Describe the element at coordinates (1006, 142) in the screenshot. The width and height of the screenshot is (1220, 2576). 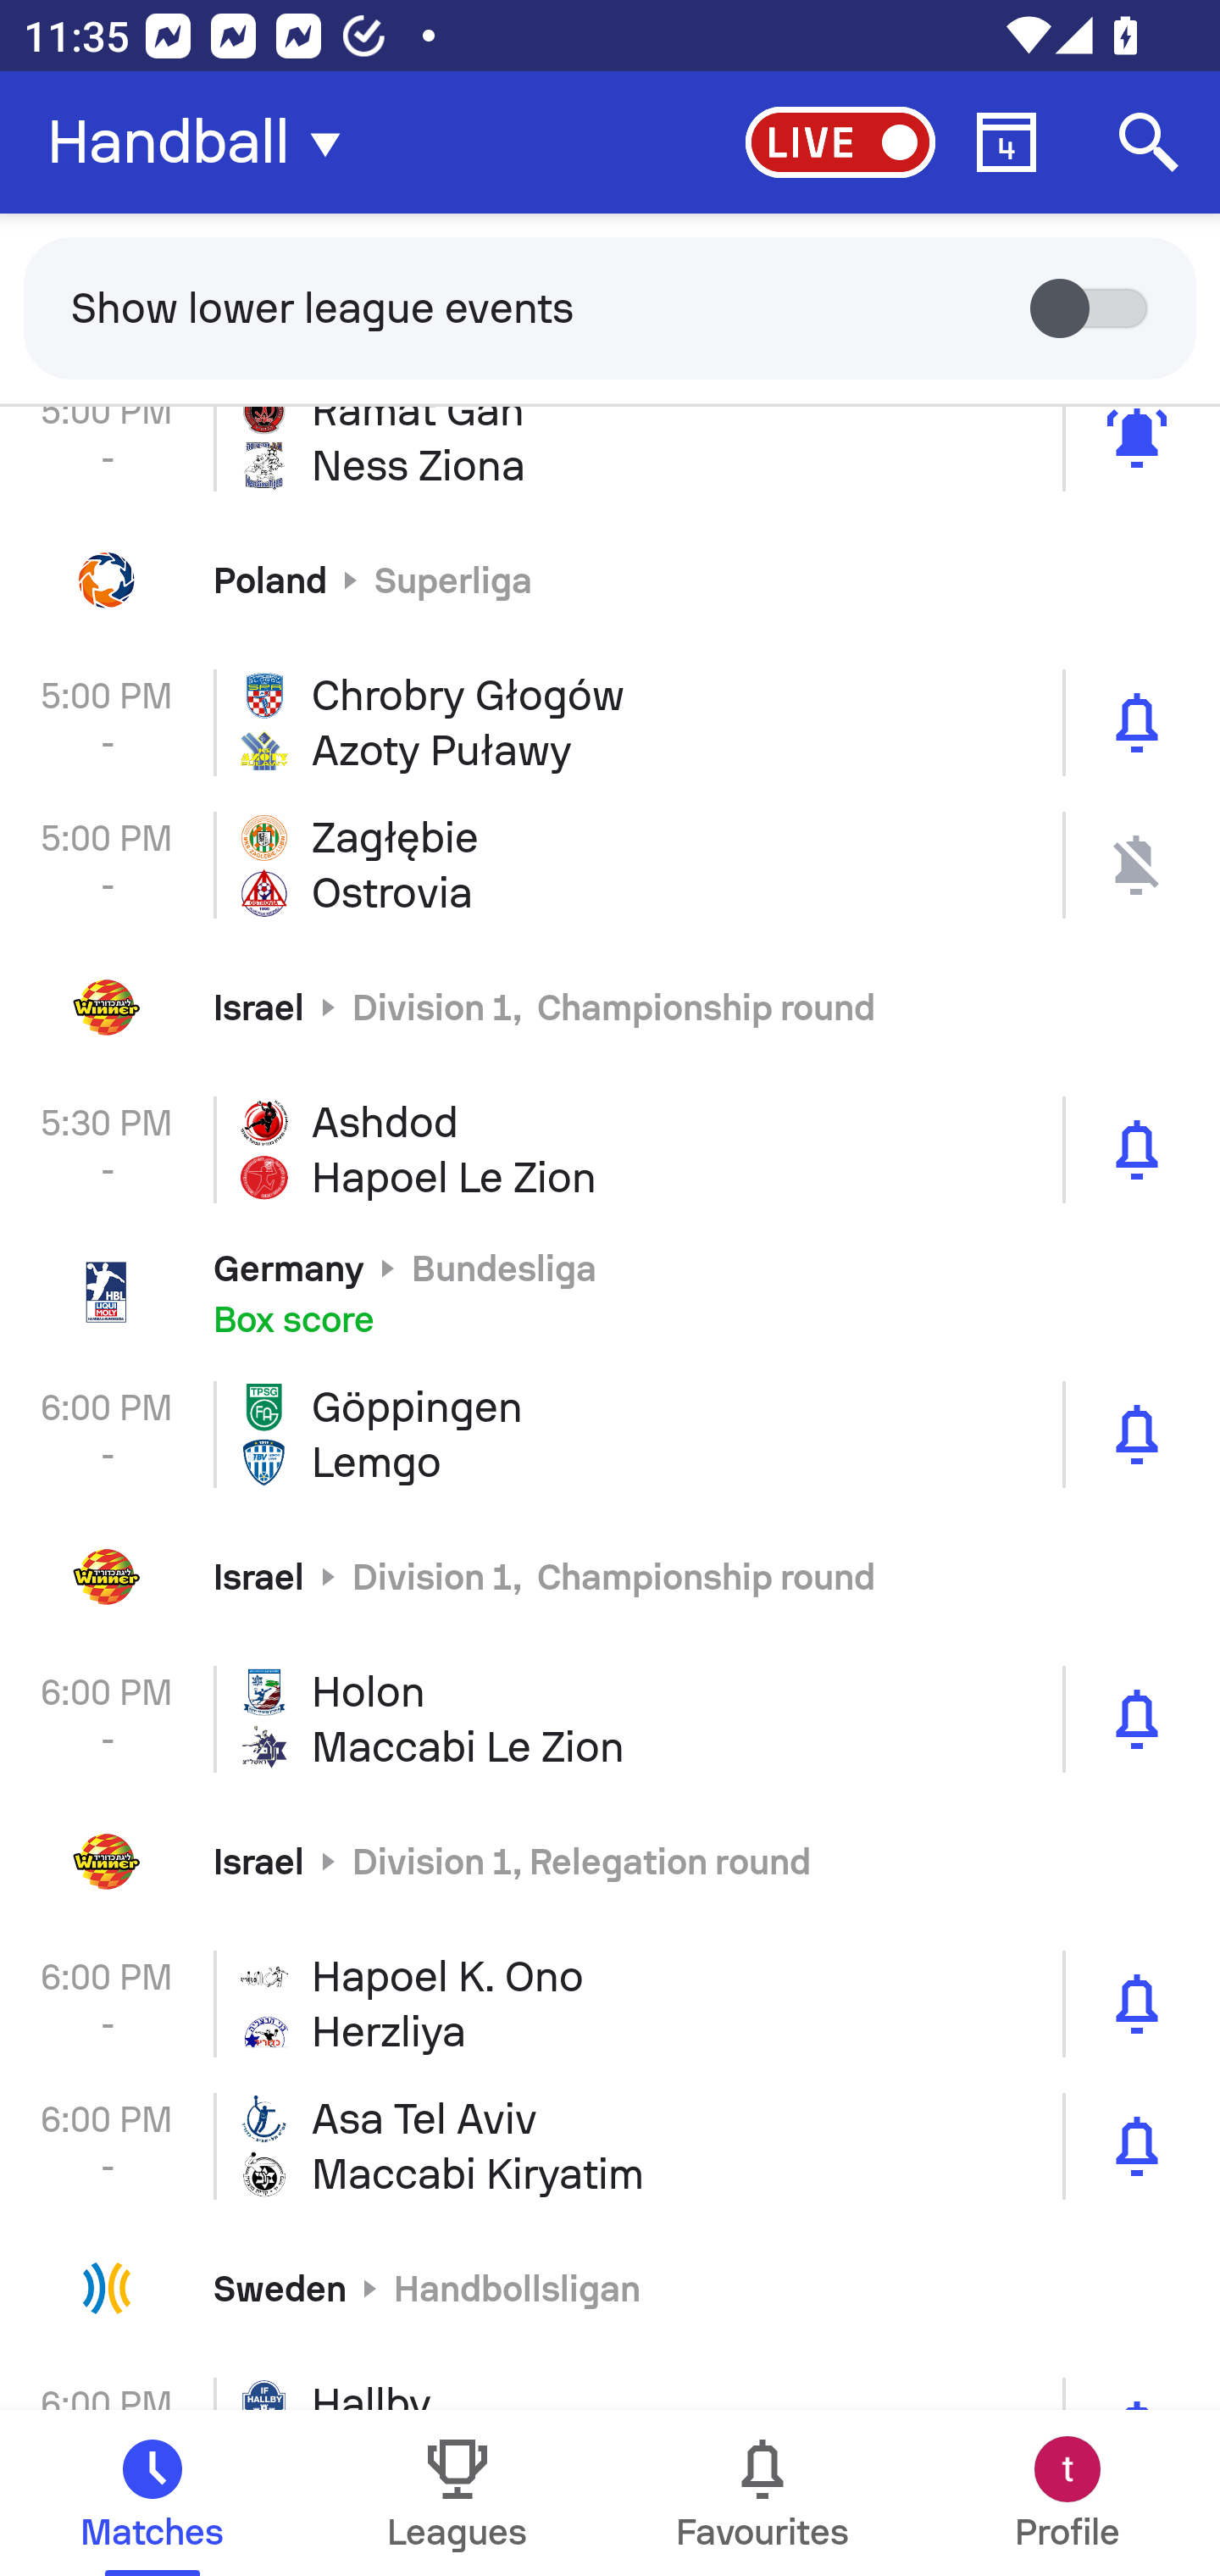
I see `Calendar` at that location.